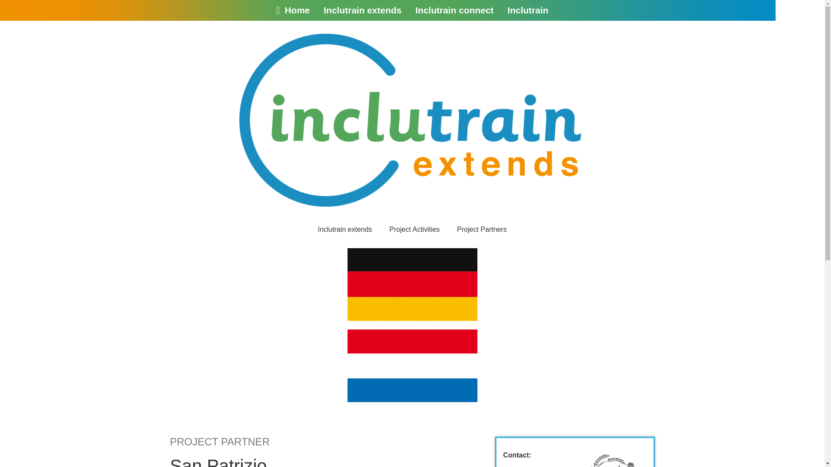 This screenshot has height=467, width=831. I want to click on Project Activities, so click(415, 229).